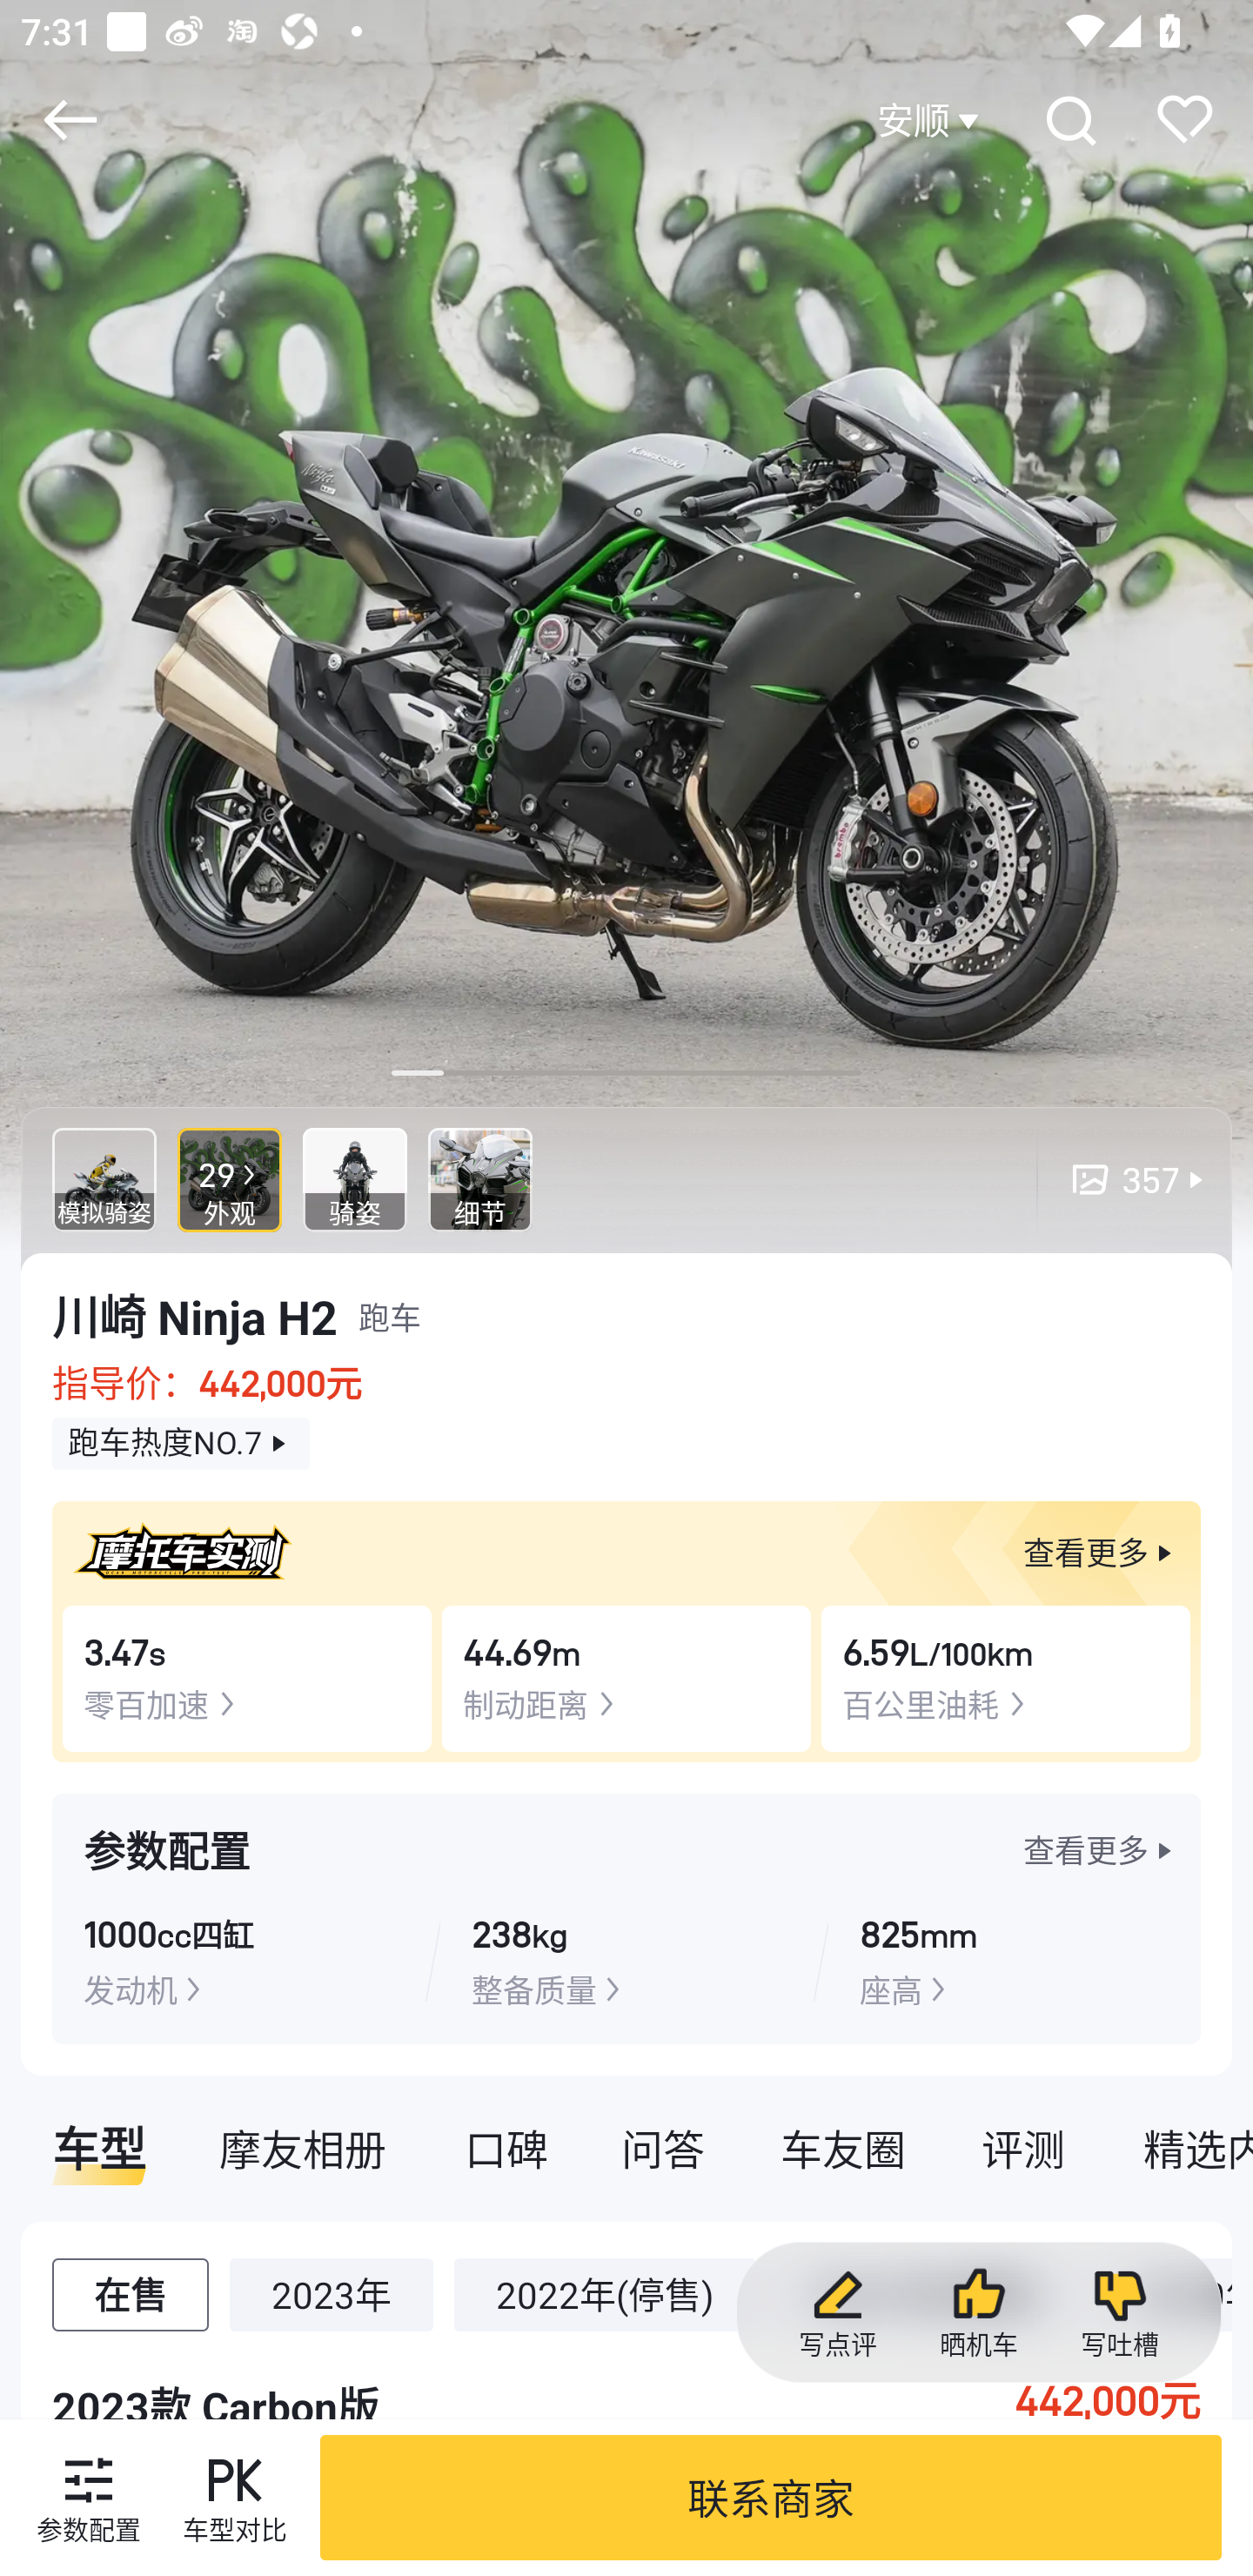 This screenshot has width=1253, height=2576. What do you see at coordinates (331, 2294) in the screenshot?
I see `2023年` at bounding box center [331, 2294].